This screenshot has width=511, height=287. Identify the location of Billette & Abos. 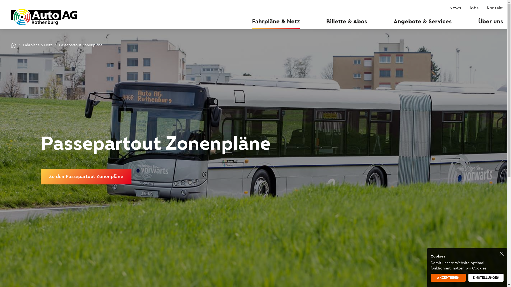
(347, 21).